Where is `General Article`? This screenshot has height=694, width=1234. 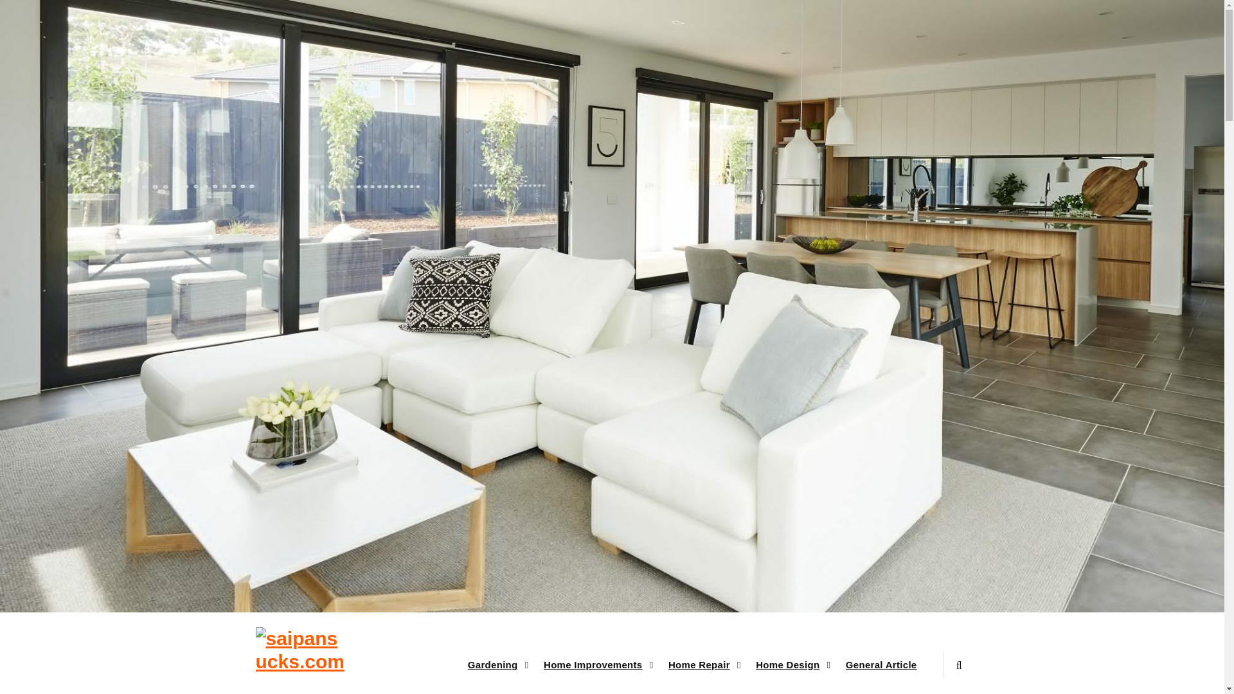
General Article is located at coordinates (882, 665).